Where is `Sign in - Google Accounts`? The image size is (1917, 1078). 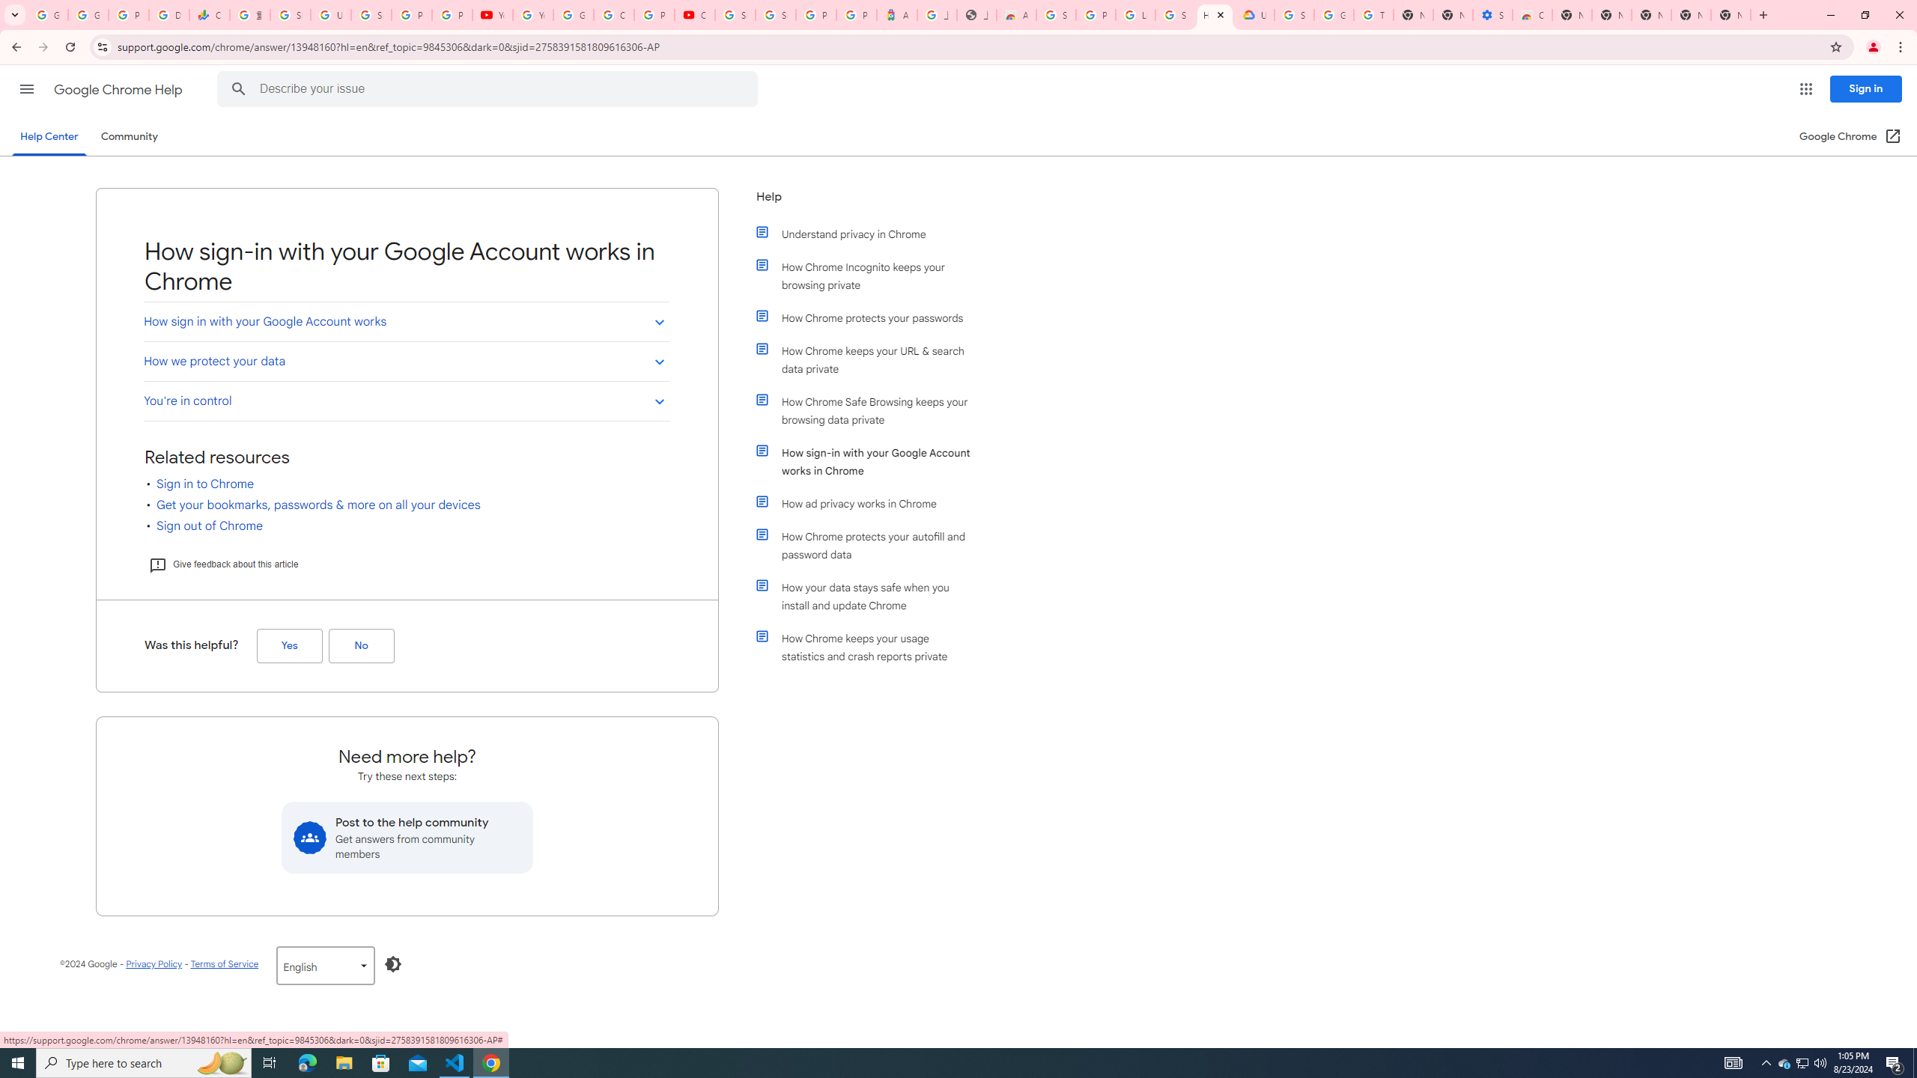
Sign in - Google Accounts is located at coordinates (291, 15).